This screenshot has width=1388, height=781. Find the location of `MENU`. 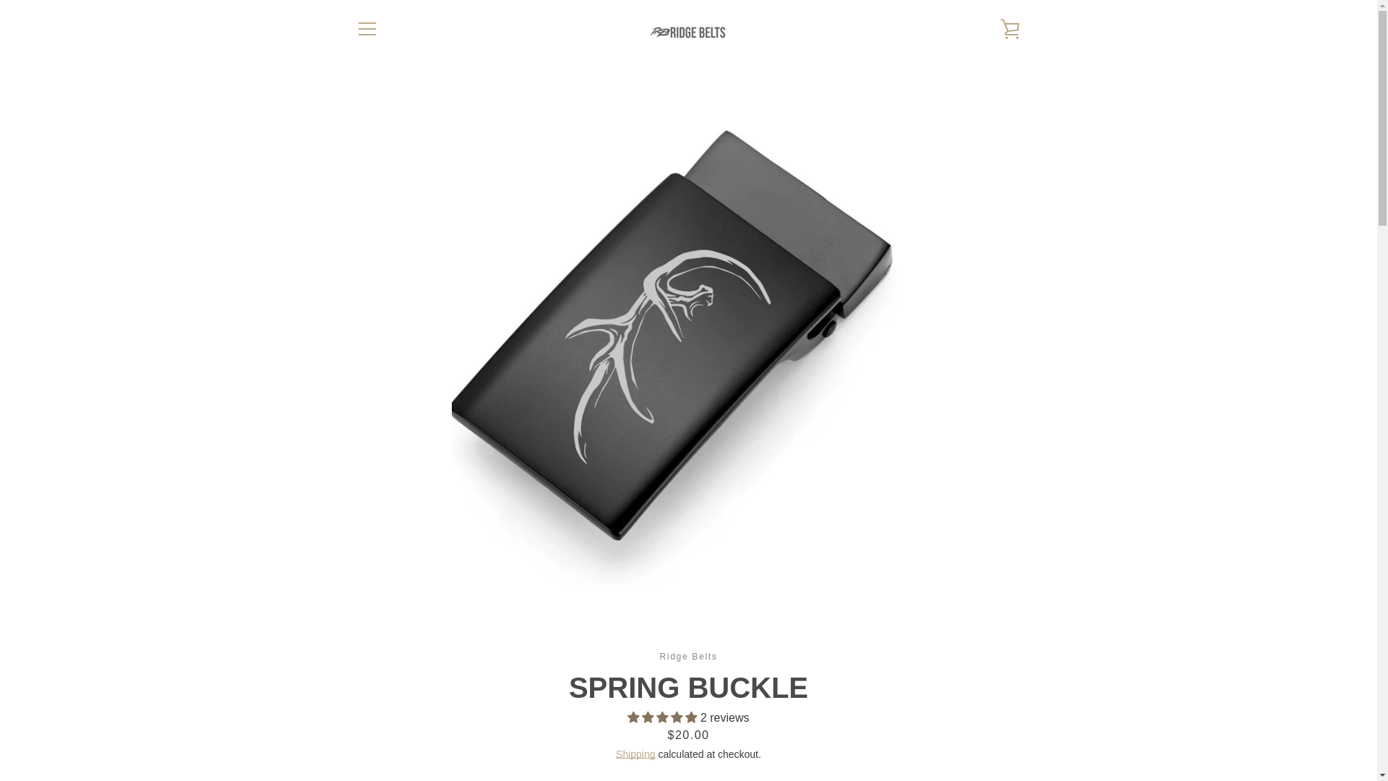

MENU is located at coordinates (366, 29).